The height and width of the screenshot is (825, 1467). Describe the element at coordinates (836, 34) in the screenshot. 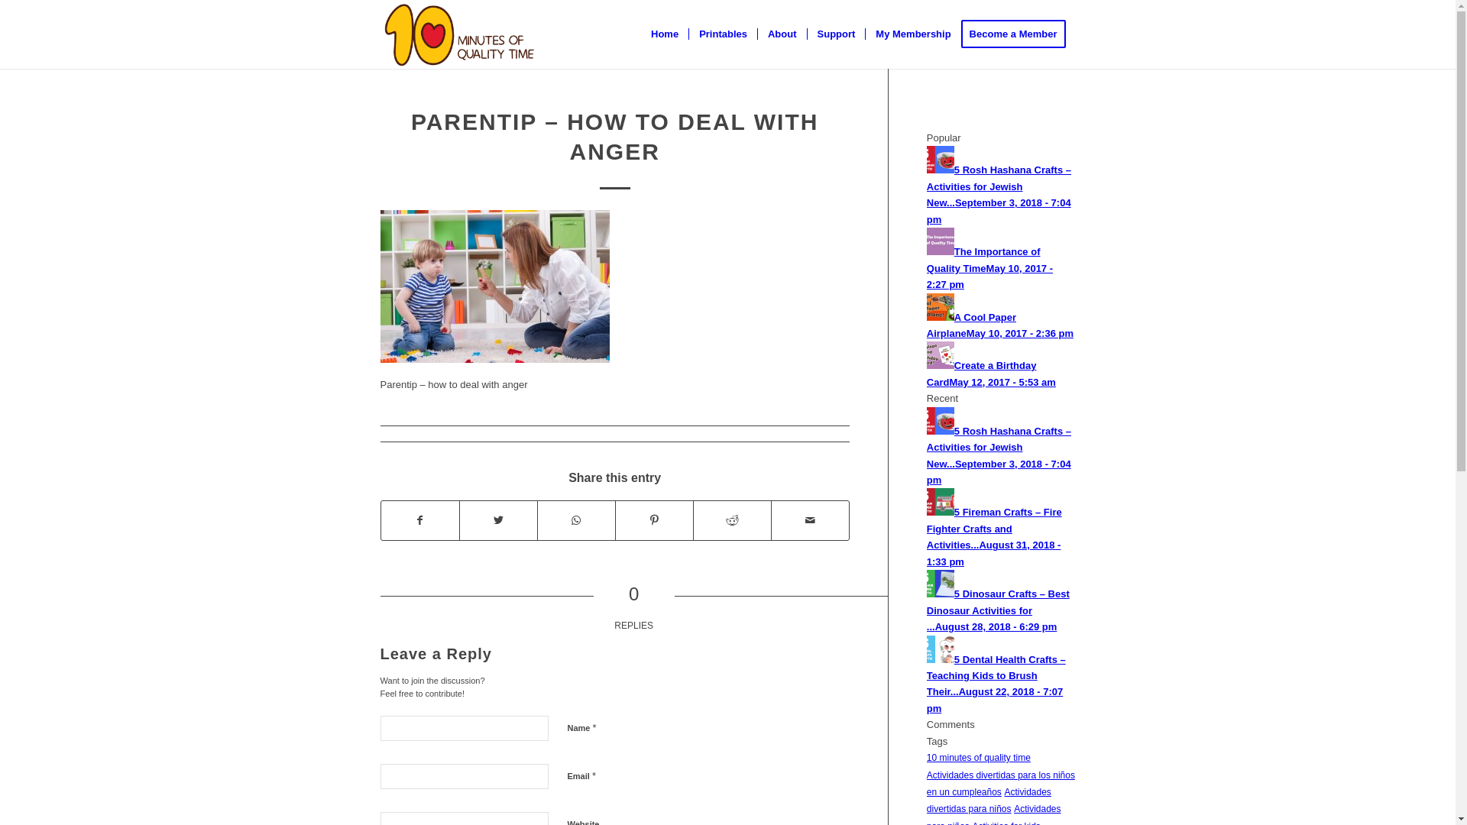

I see `Support` at that location.